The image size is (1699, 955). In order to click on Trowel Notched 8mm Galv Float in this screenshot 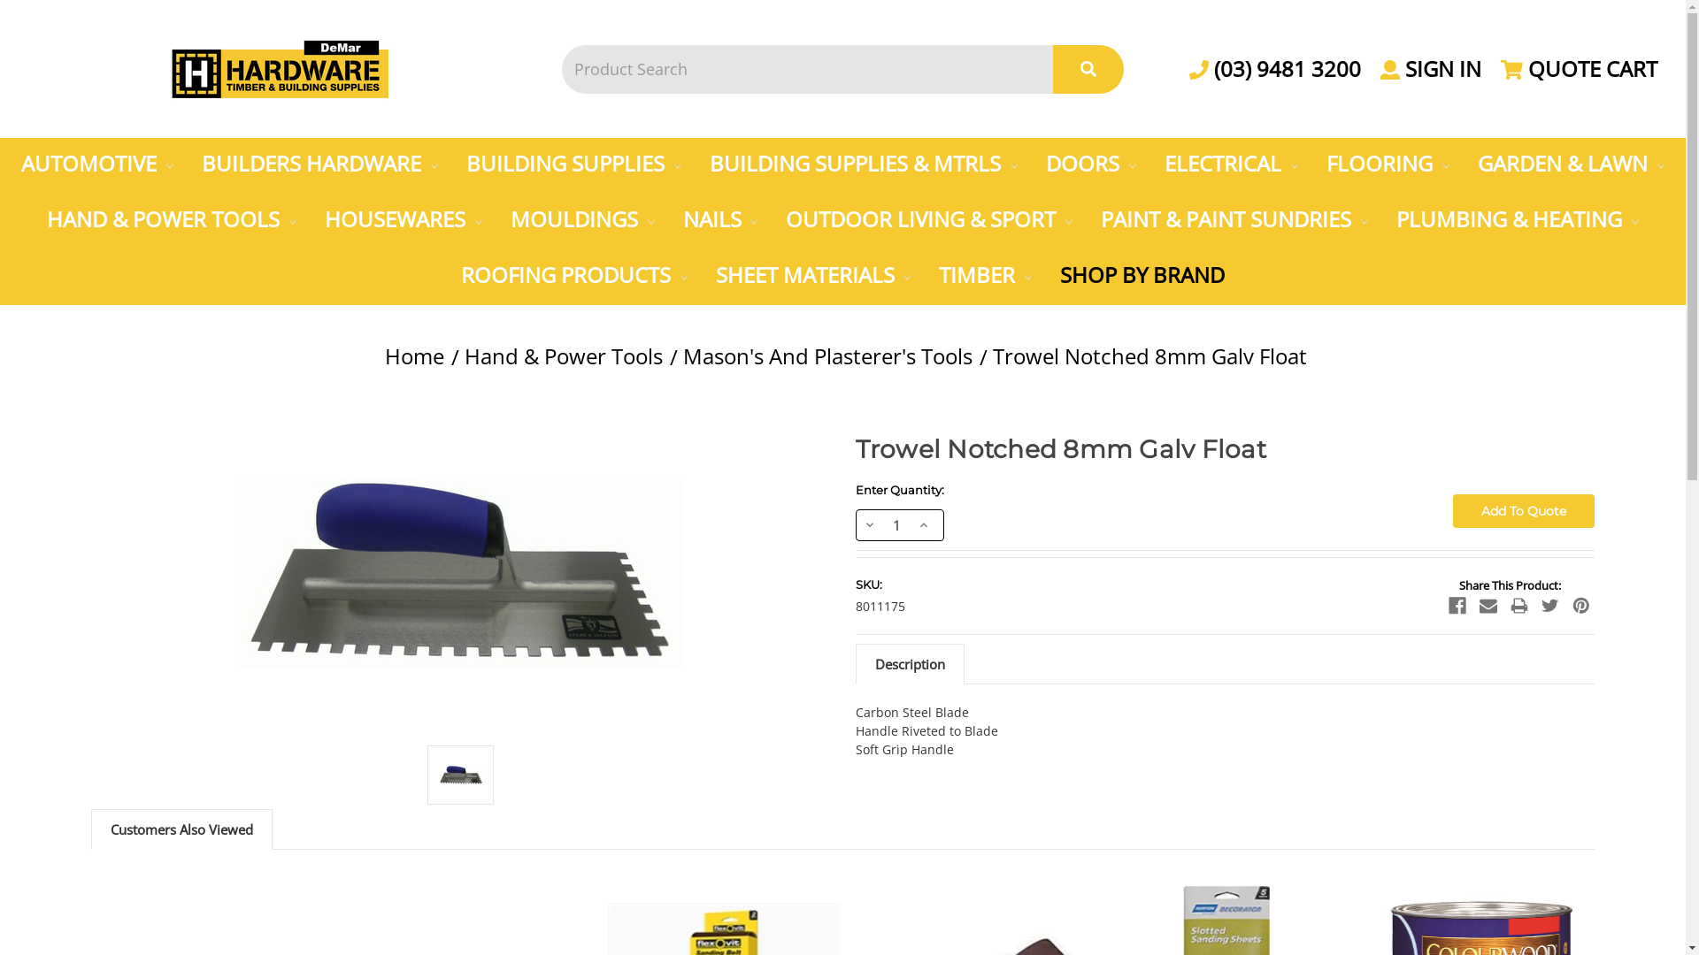, I will do `click(461, 775)`.